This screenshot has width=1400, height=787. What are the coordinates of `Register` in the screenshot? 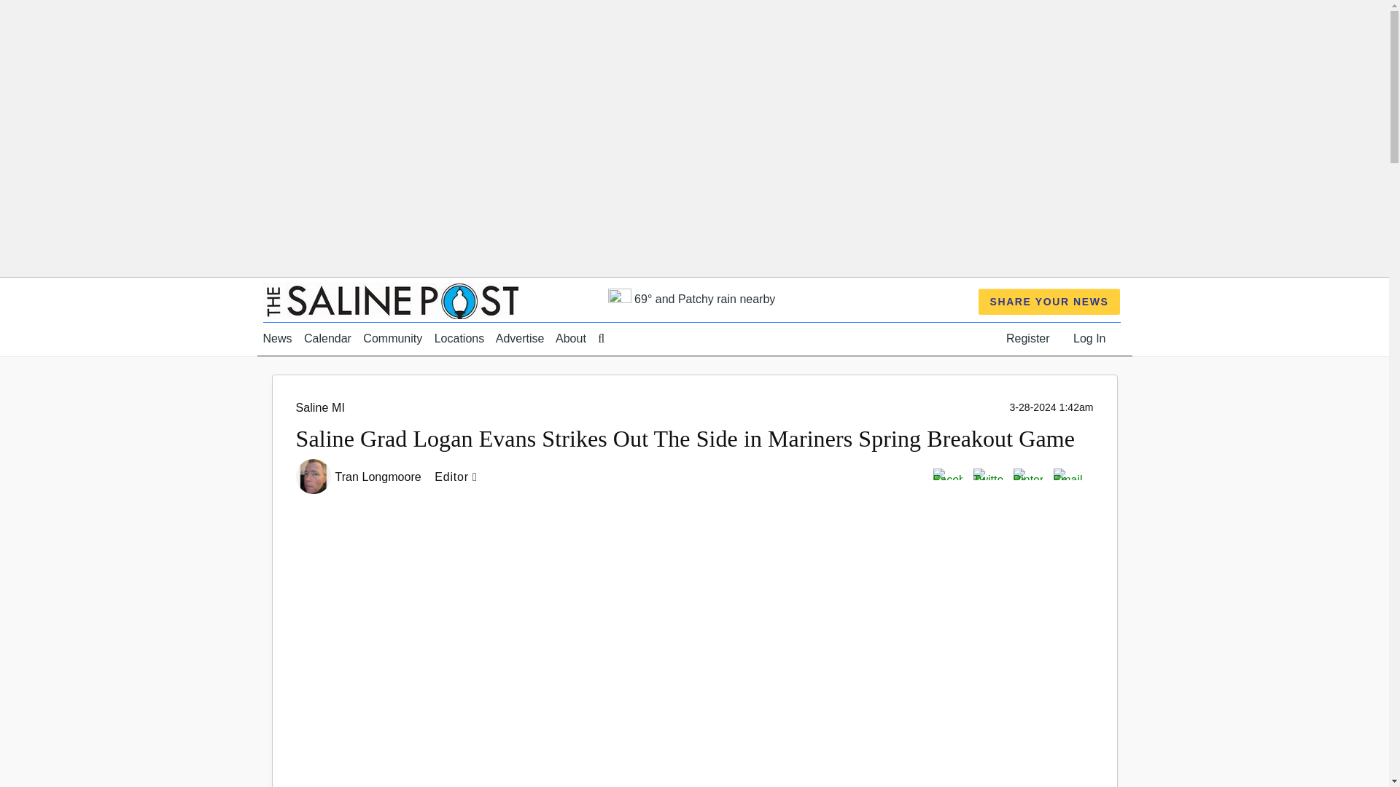 It's located at (1028, 338).